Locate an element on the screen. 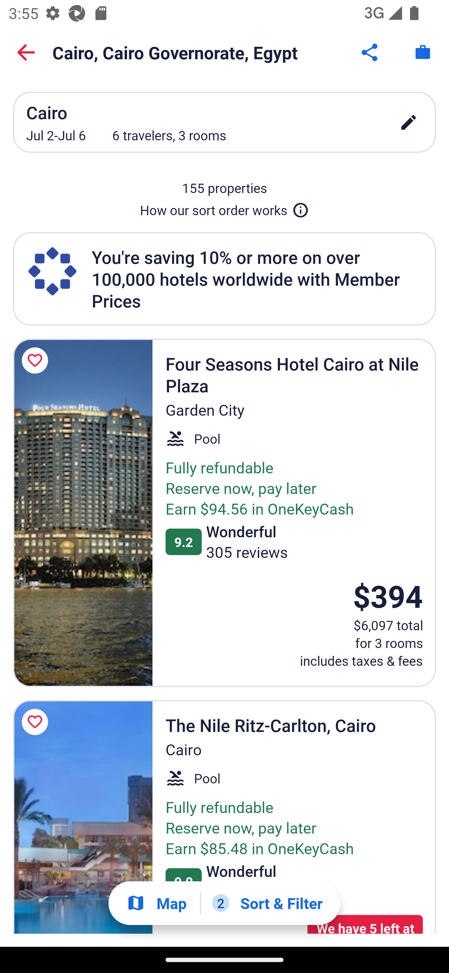  Cairo Jul 2-Jul 6 6 travelers, 3 rooms edit is located at coordinates (224, 122).